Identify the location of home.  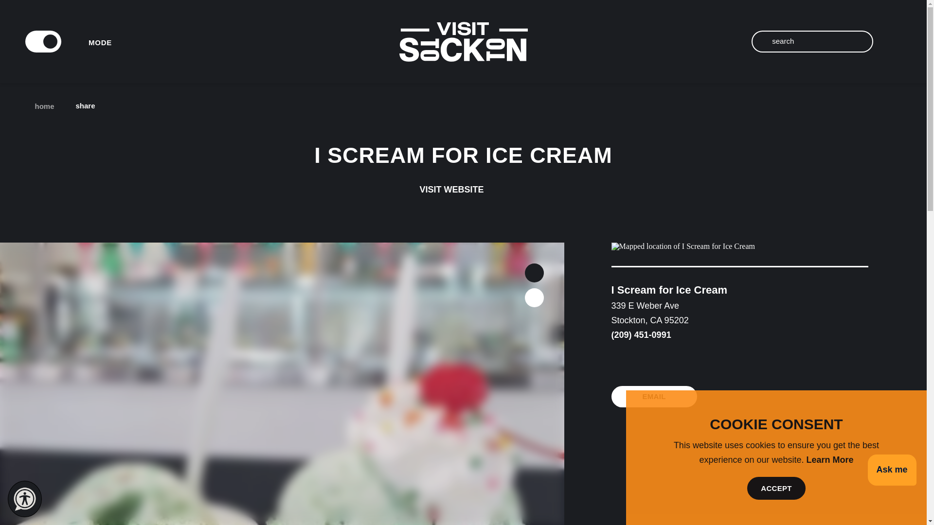
(41, 106).